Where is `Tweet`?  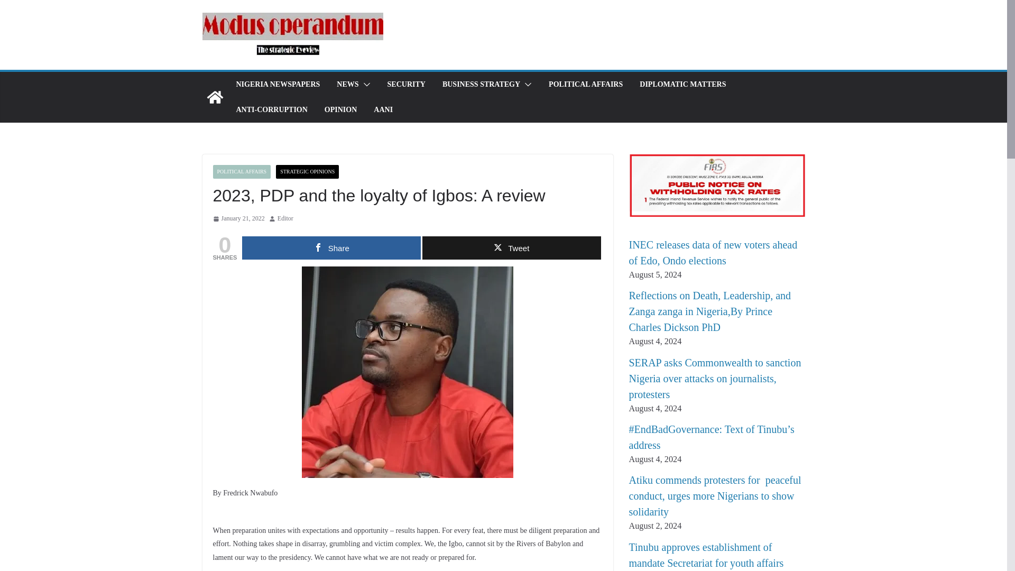 Tweet is located at coordinates (511, 248).